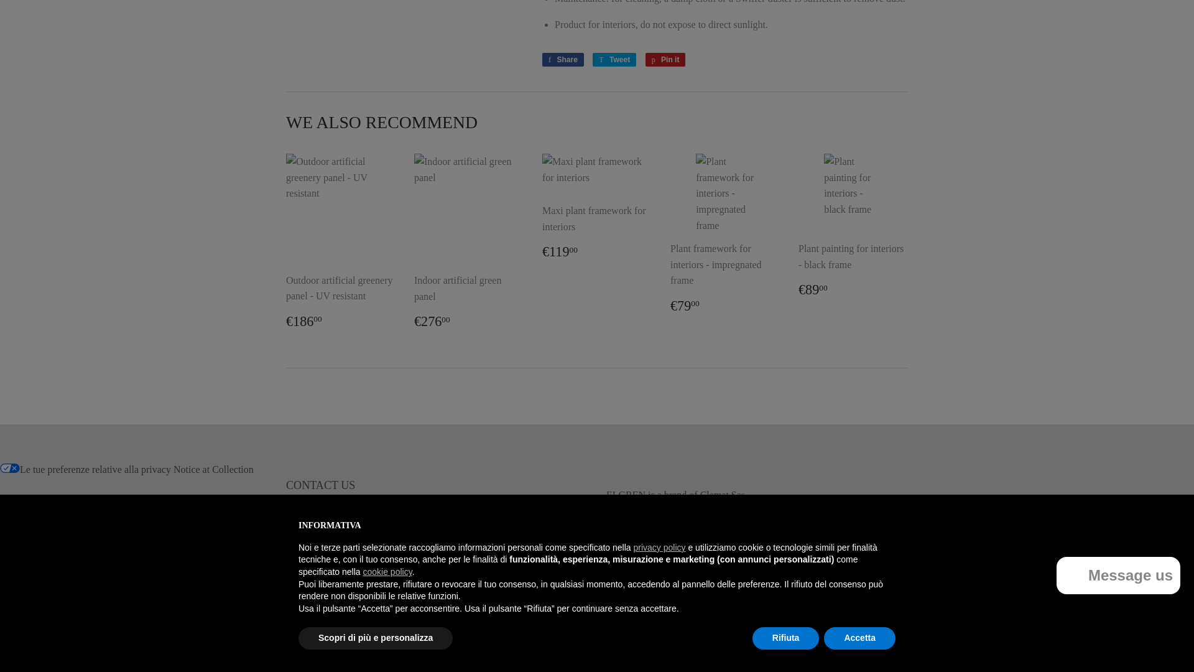 The height and width of the screenshot is (672, 1194). Describe the element at coordinates (632, 651) in the screenshot. I see `American Express` at that location.